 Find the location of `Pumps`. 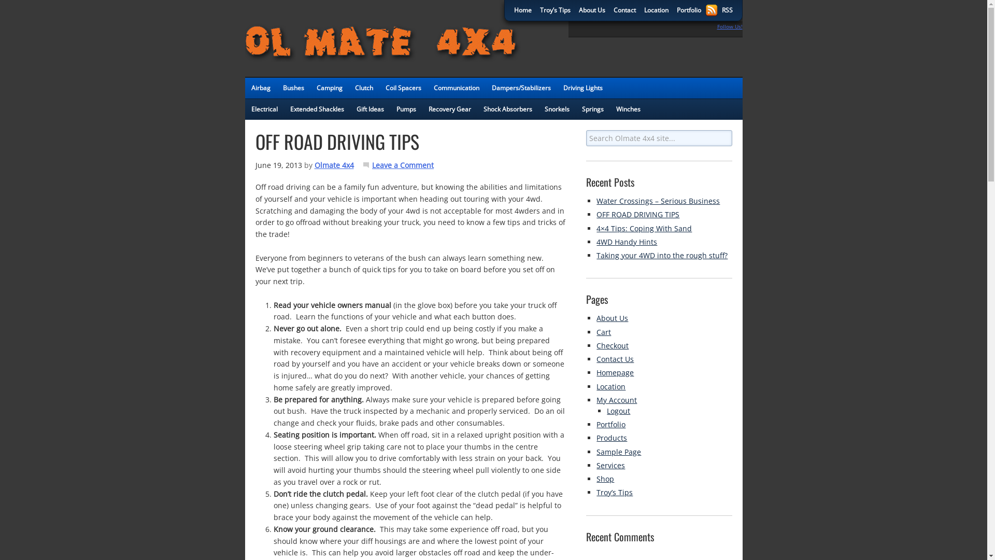

Pumps is located at coordinates (406, 109).